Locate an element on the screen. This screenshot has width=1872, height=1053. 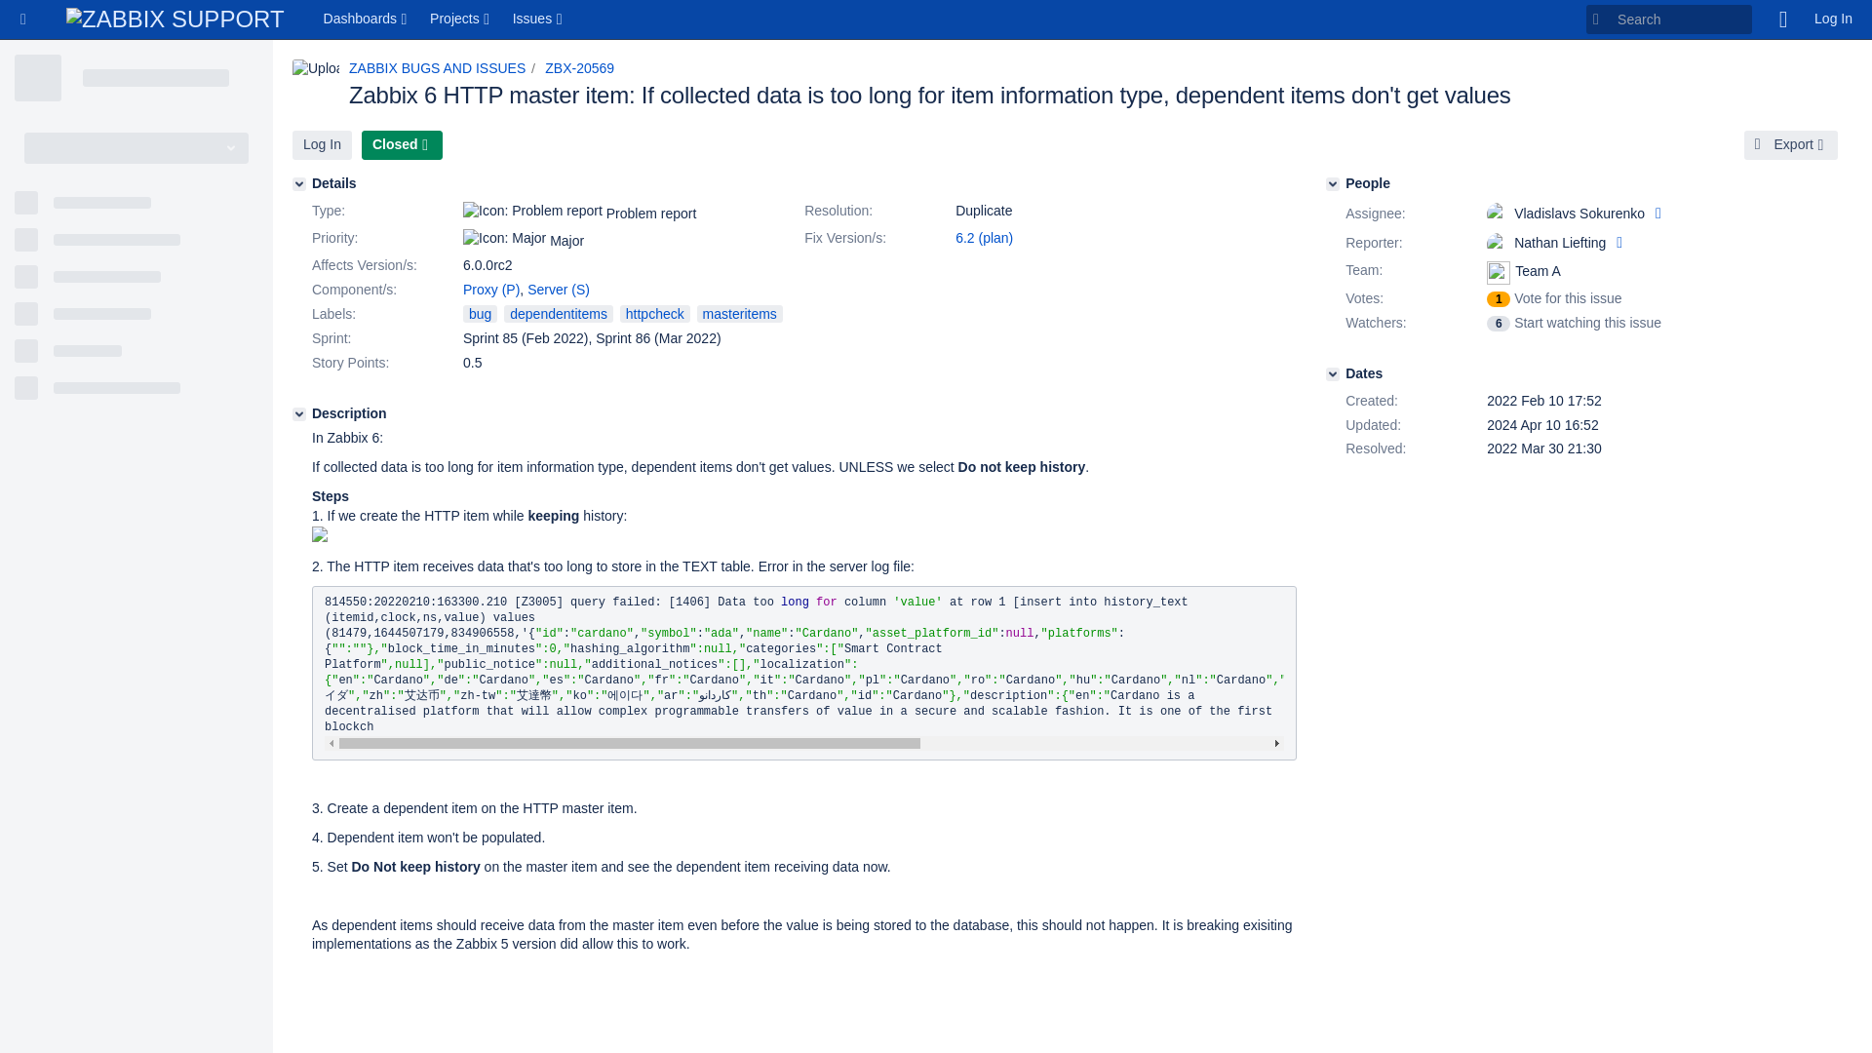
Closed is located at coordinates (402, 144).